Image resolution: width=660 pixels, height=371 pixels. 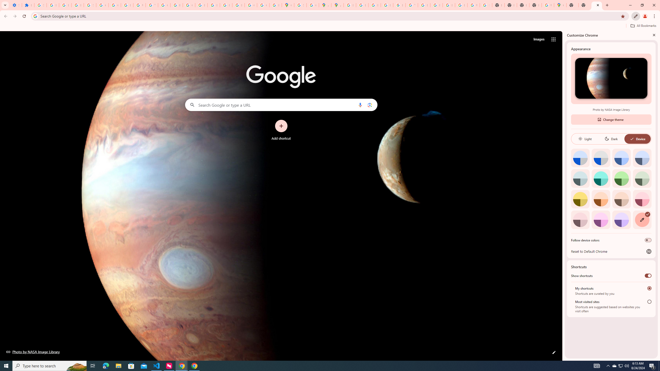 I want to click on Default color, so click(x=580, y=158).